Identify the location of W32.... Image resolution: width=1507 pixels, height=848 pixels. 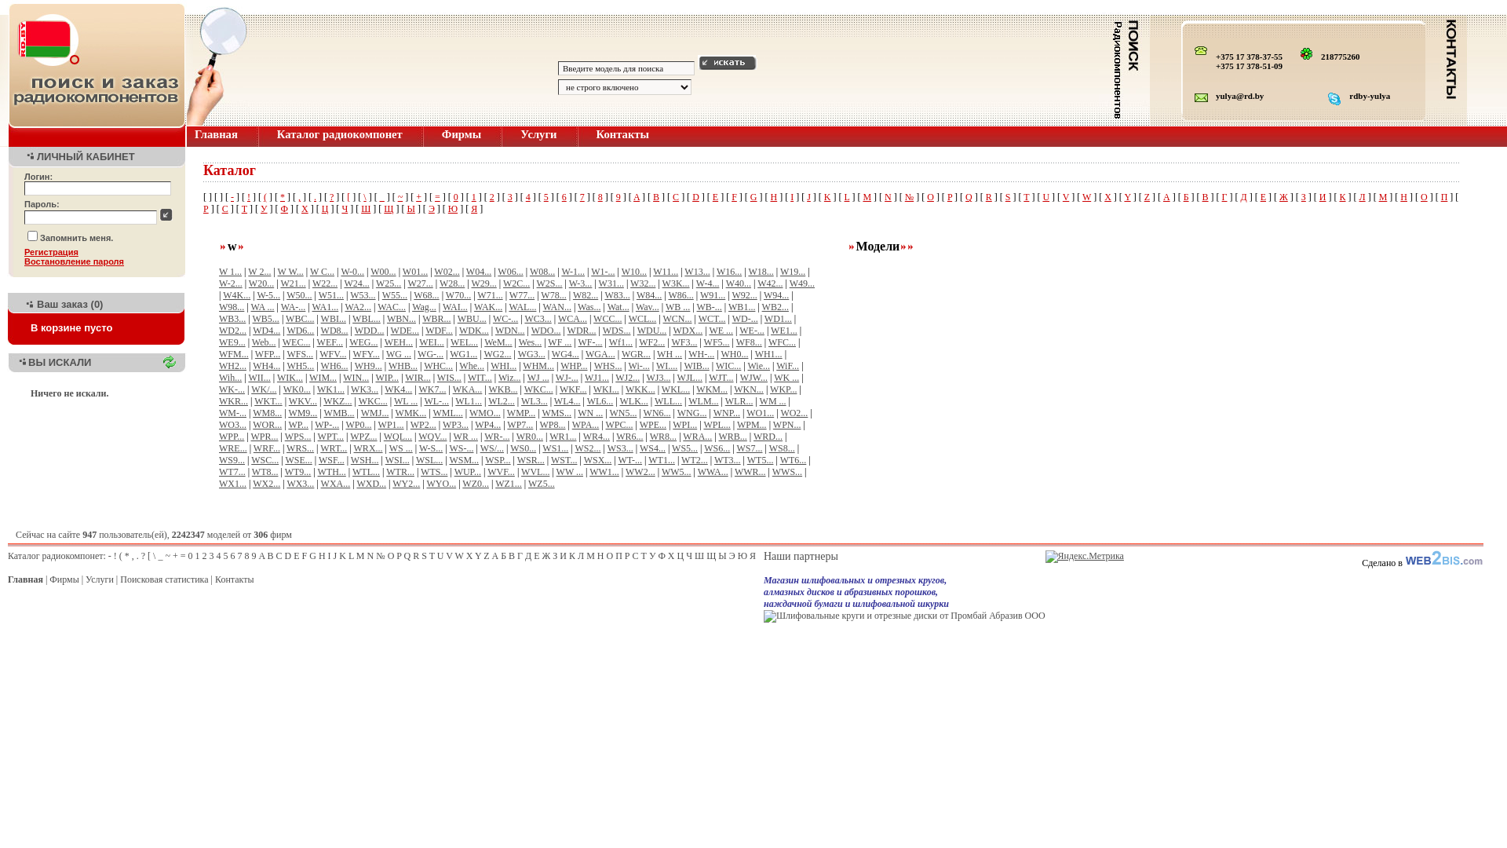
(643, 283).